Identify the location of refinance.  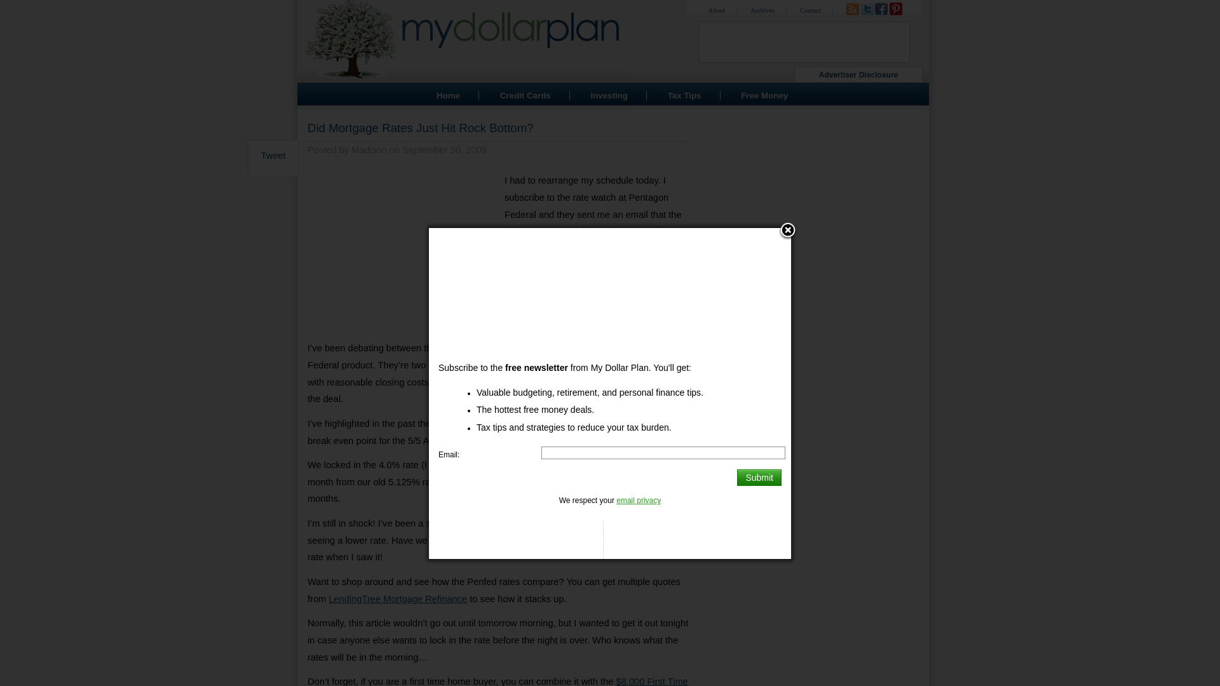
(587, 307).